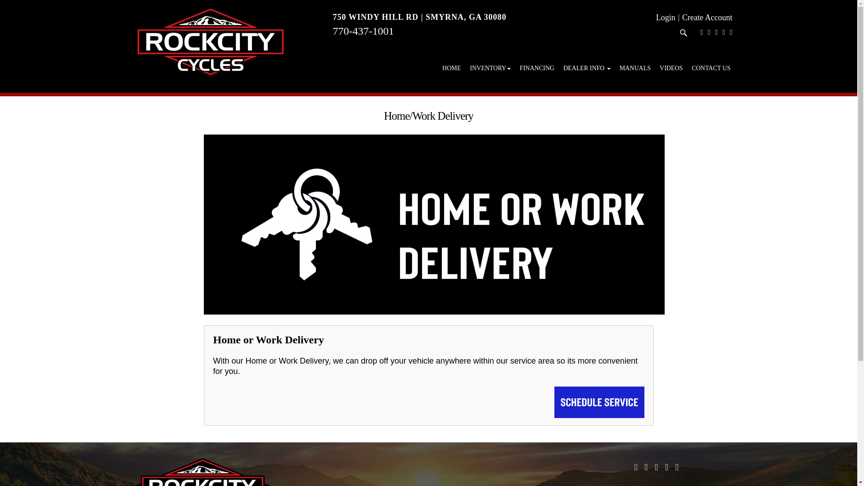 This screenshot has width=864, height=486. I want to click on footer logo, so click(202, 472).